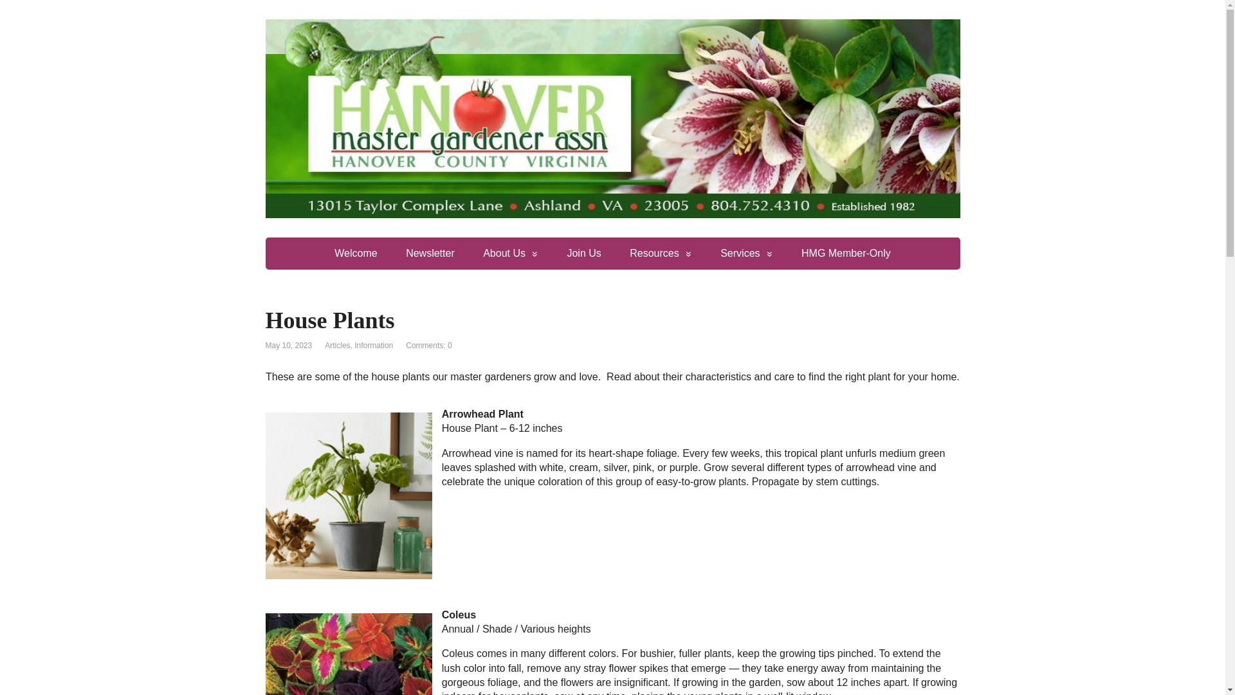 The height and width of the screenshot is (695, 1235). I want to click on Join Us, so click(583, 254).